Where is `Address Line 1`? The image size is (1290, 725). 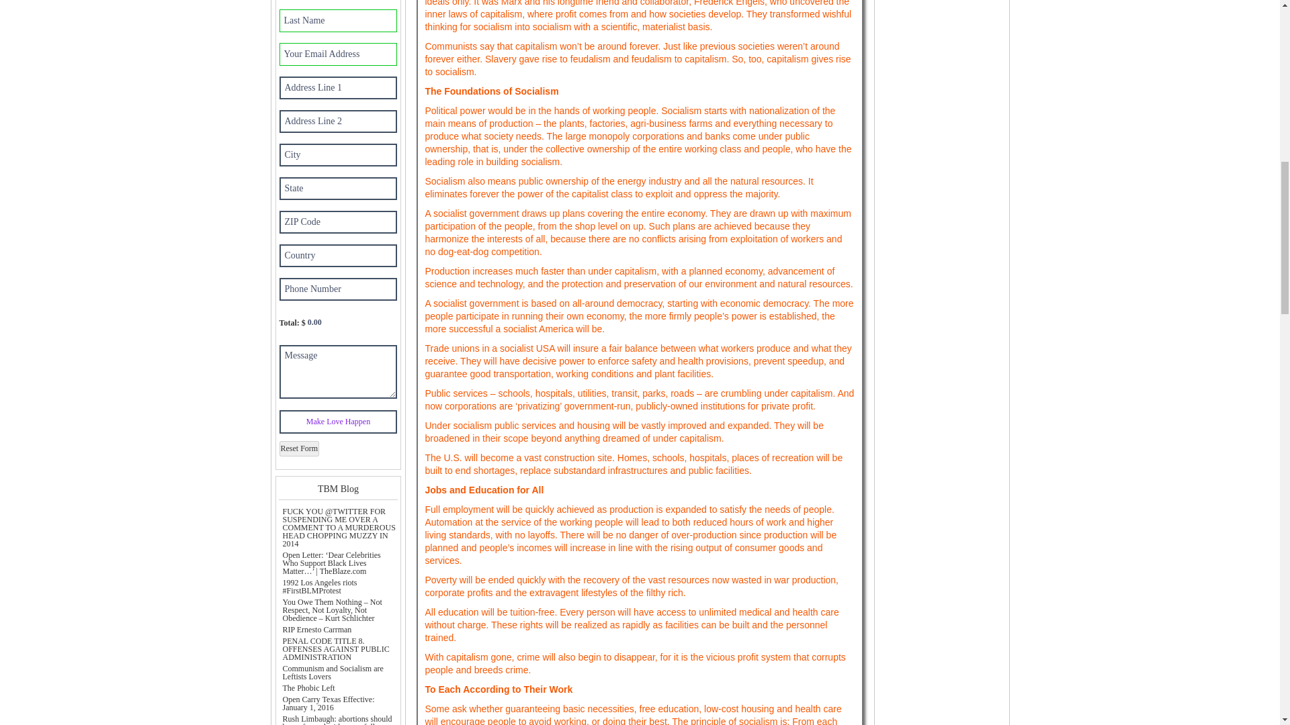 Address Line 1 is located at coordinates (339, 87).